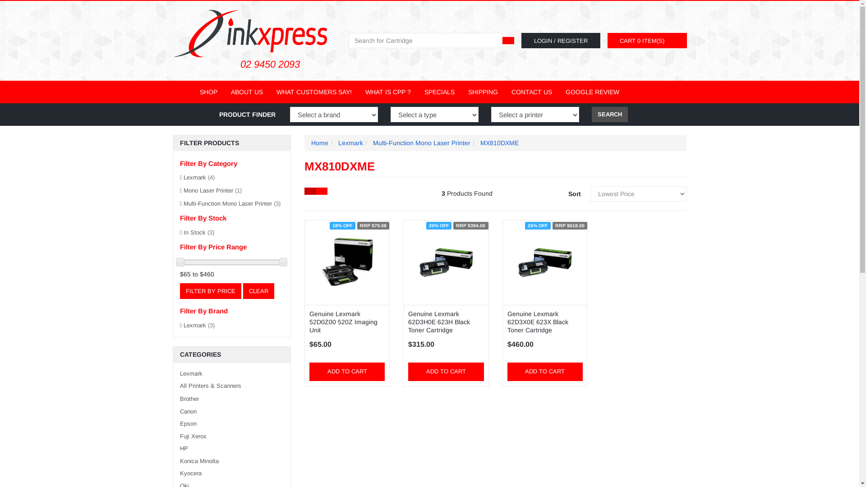  What do you see at coordinates (592, 92) in the screenshot?
I see `GOOGLE REVIEW` at bounding box center [592, 92].